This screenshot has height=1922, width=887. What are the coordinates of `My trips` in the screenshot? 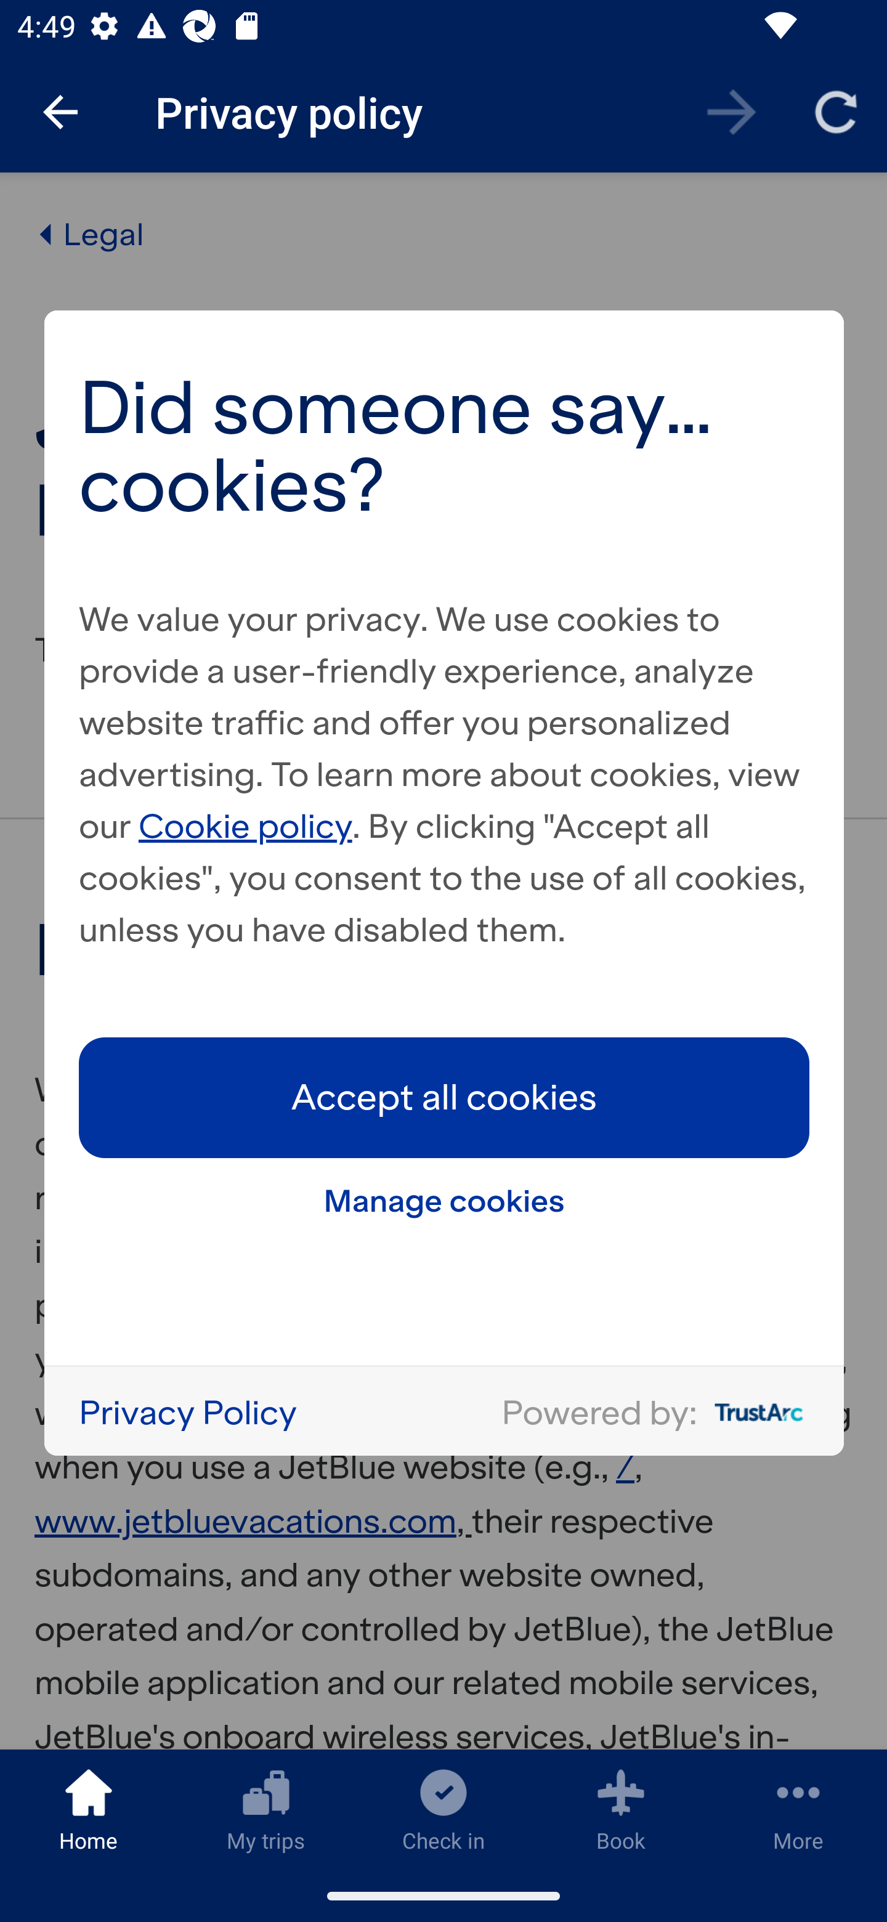 It's located at (266, 1809).